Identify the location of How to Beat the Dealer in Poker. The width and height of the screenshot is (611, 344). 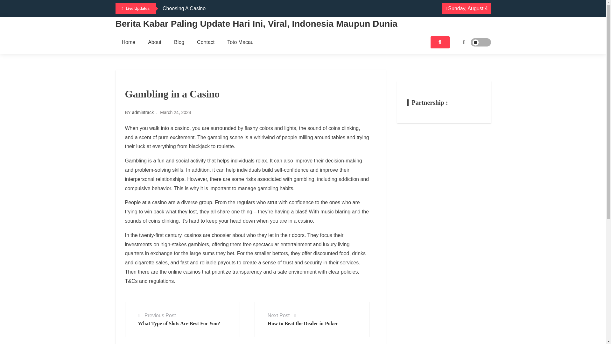
(302, 323).